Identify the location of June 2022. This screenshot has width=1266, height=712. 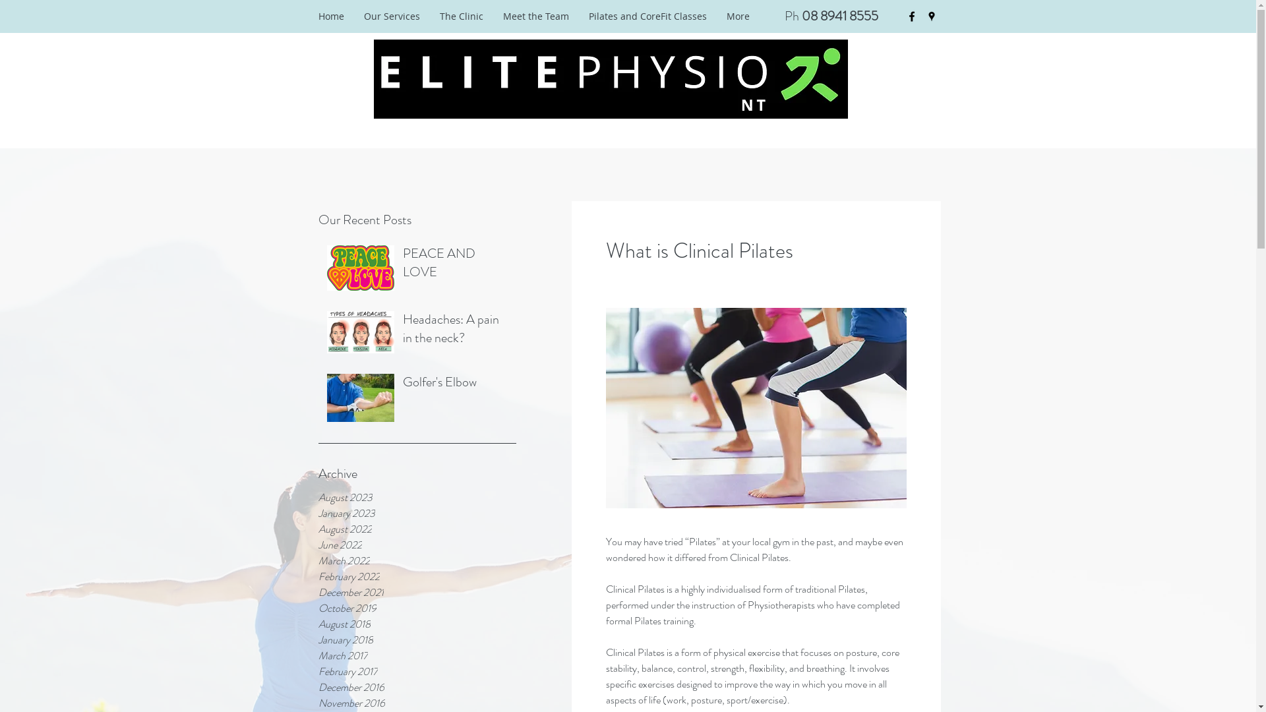
(417, 545).